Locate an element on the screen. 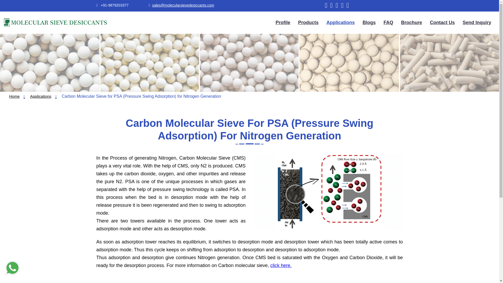 This screenshot has width=503, height=283. Brochure is located at coordinates (411, 23).